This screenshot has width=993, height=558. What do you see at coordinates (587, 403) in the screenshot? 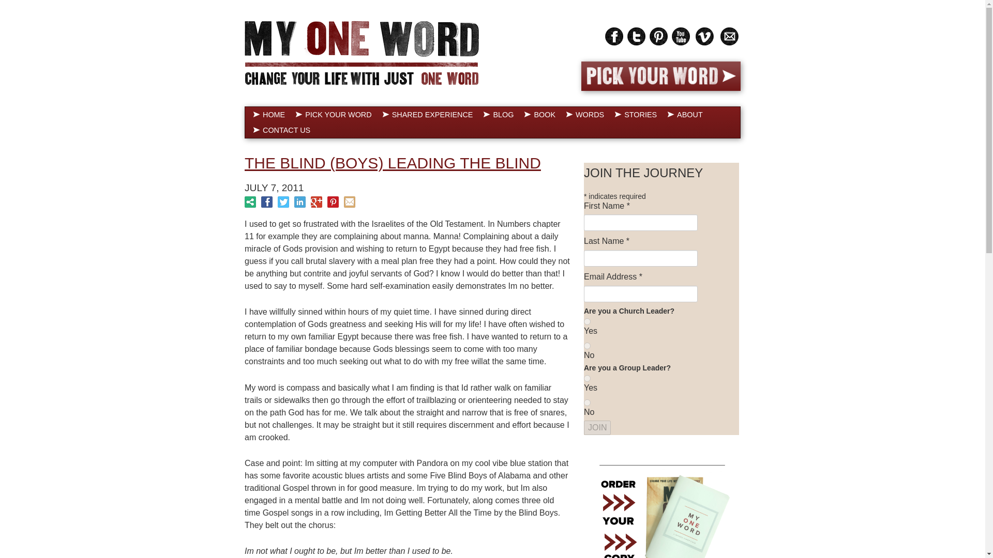
I see `No` at bounding box center [587, 403].